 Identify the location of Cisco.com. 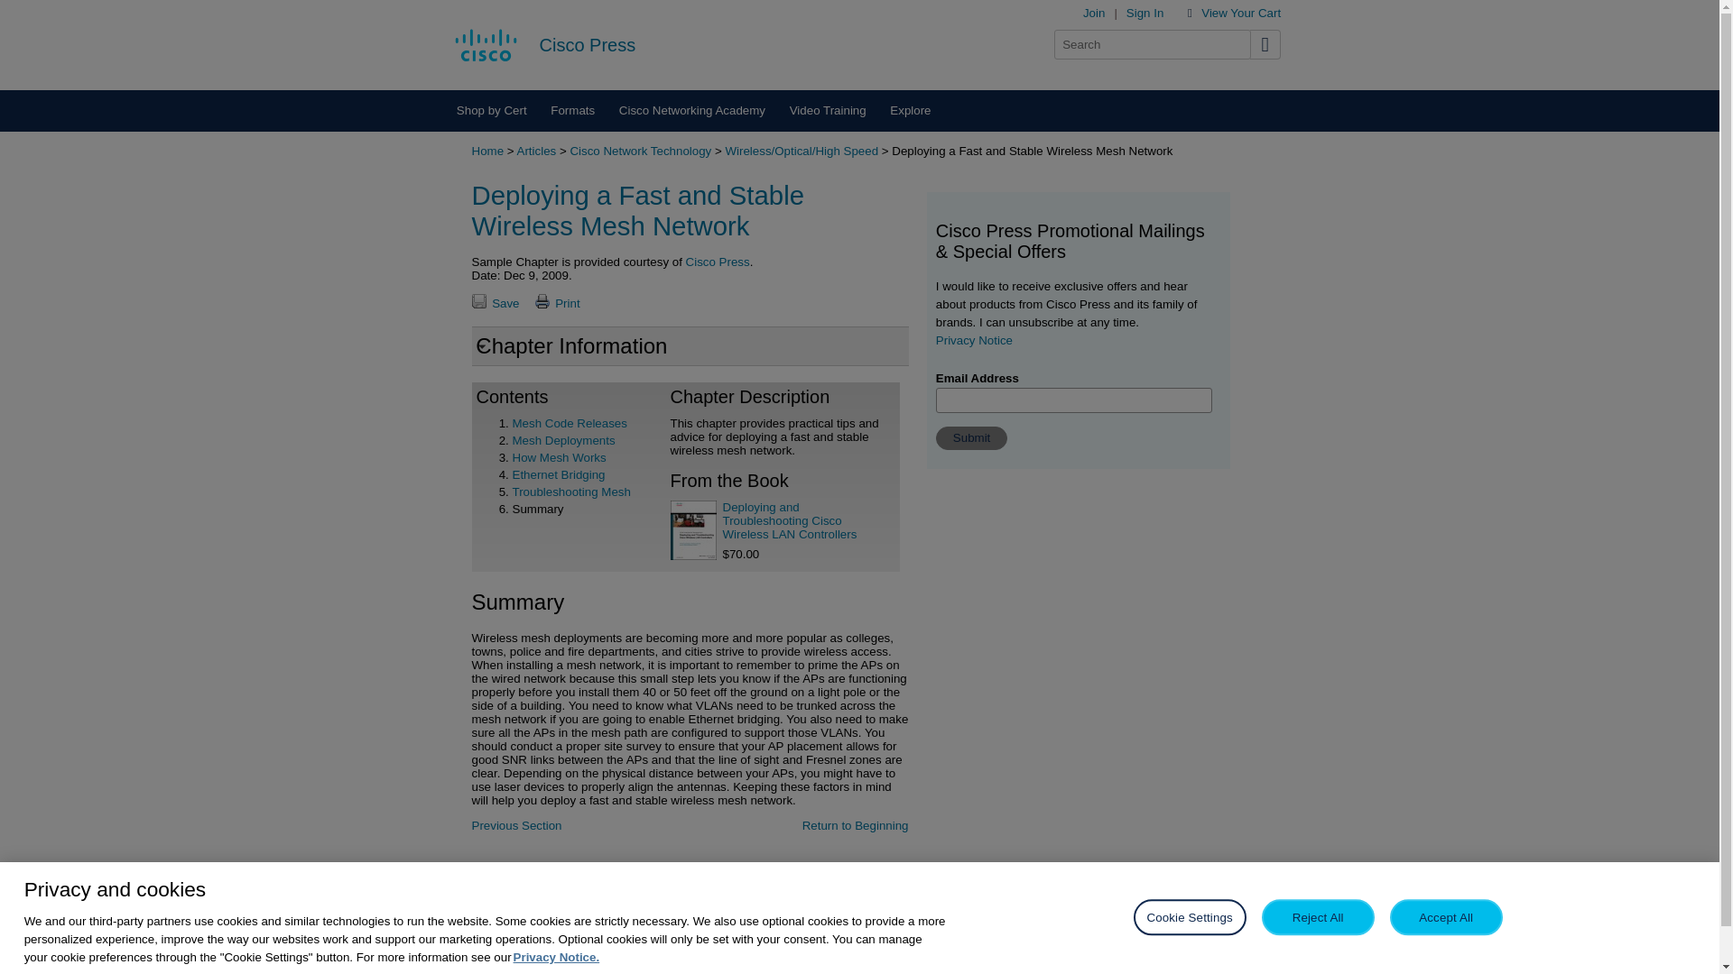
(486, 44).